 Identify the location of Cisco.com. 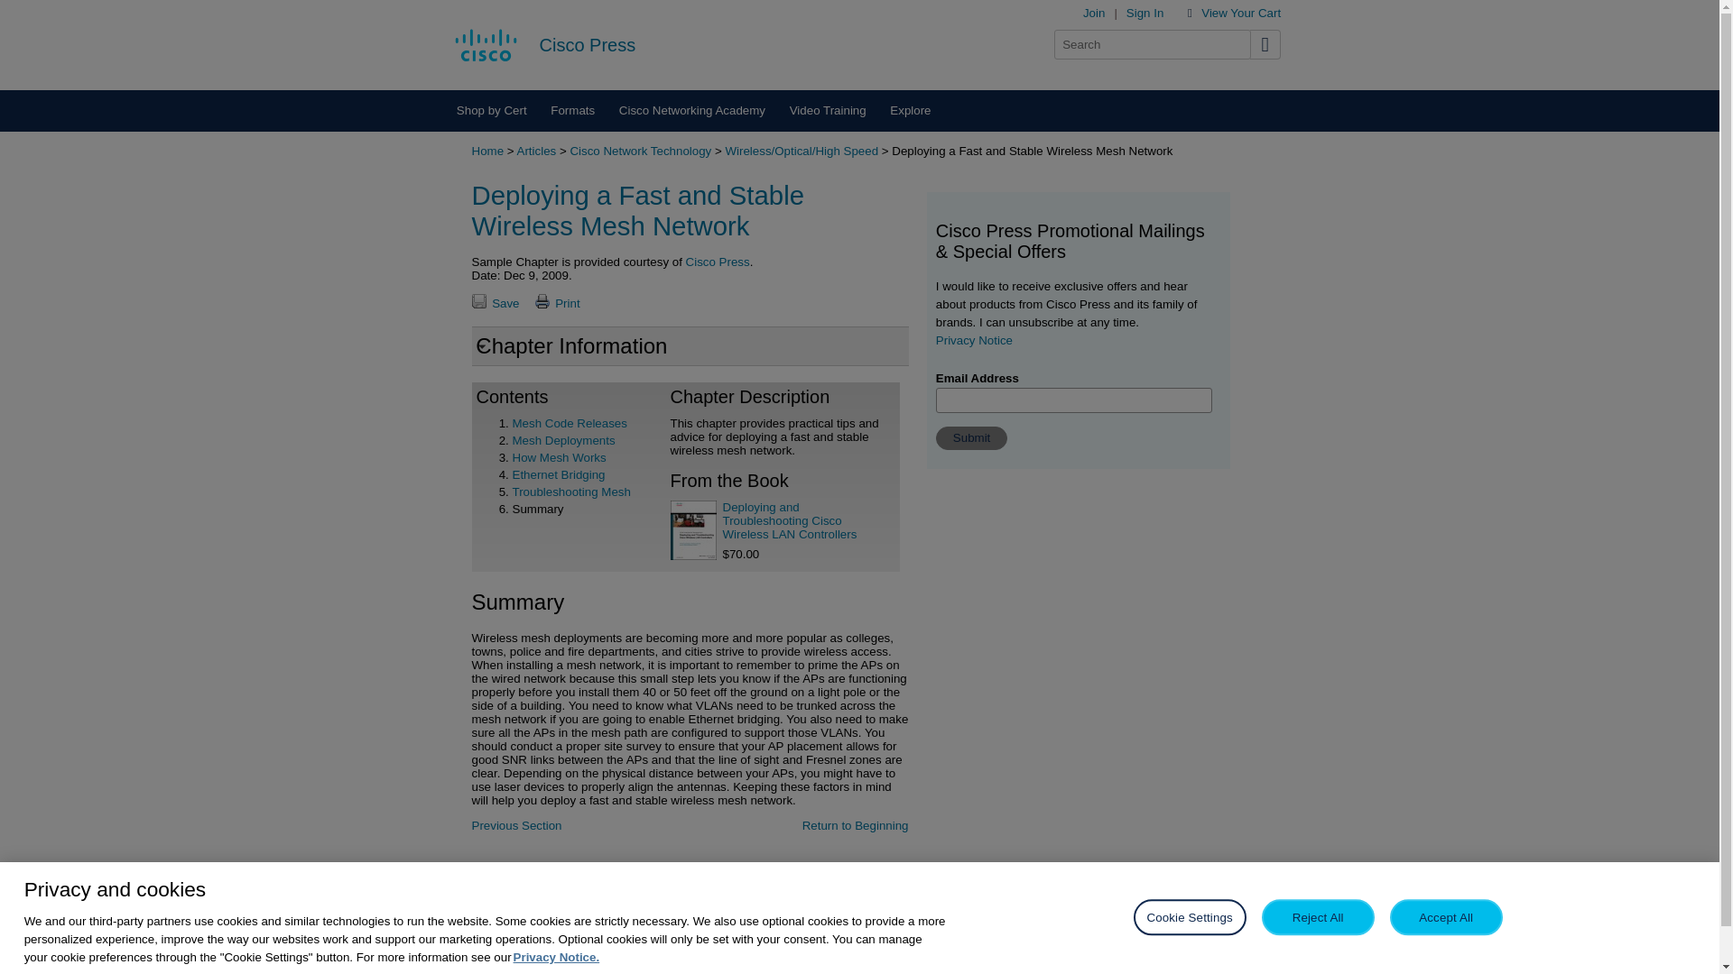
(486, 44).